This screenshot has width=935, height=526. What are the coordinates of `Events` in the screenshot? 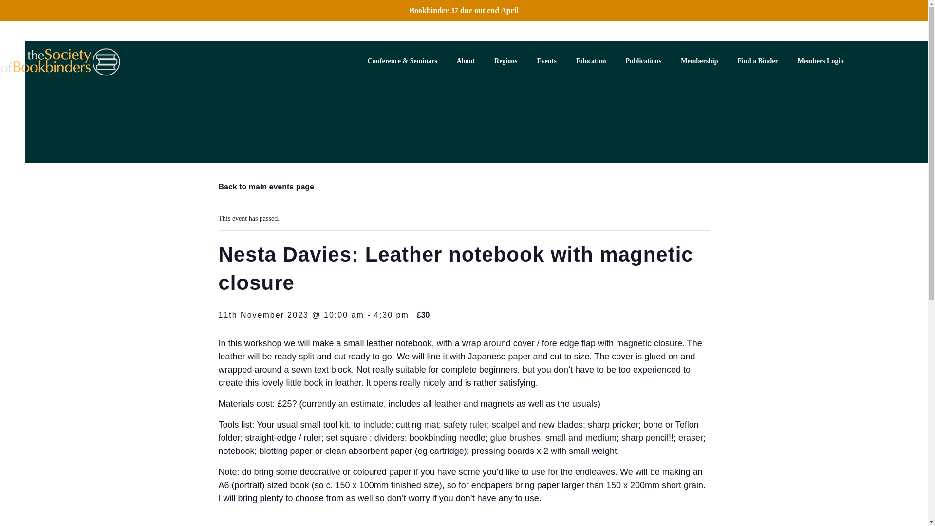 It's located at (546, 61).